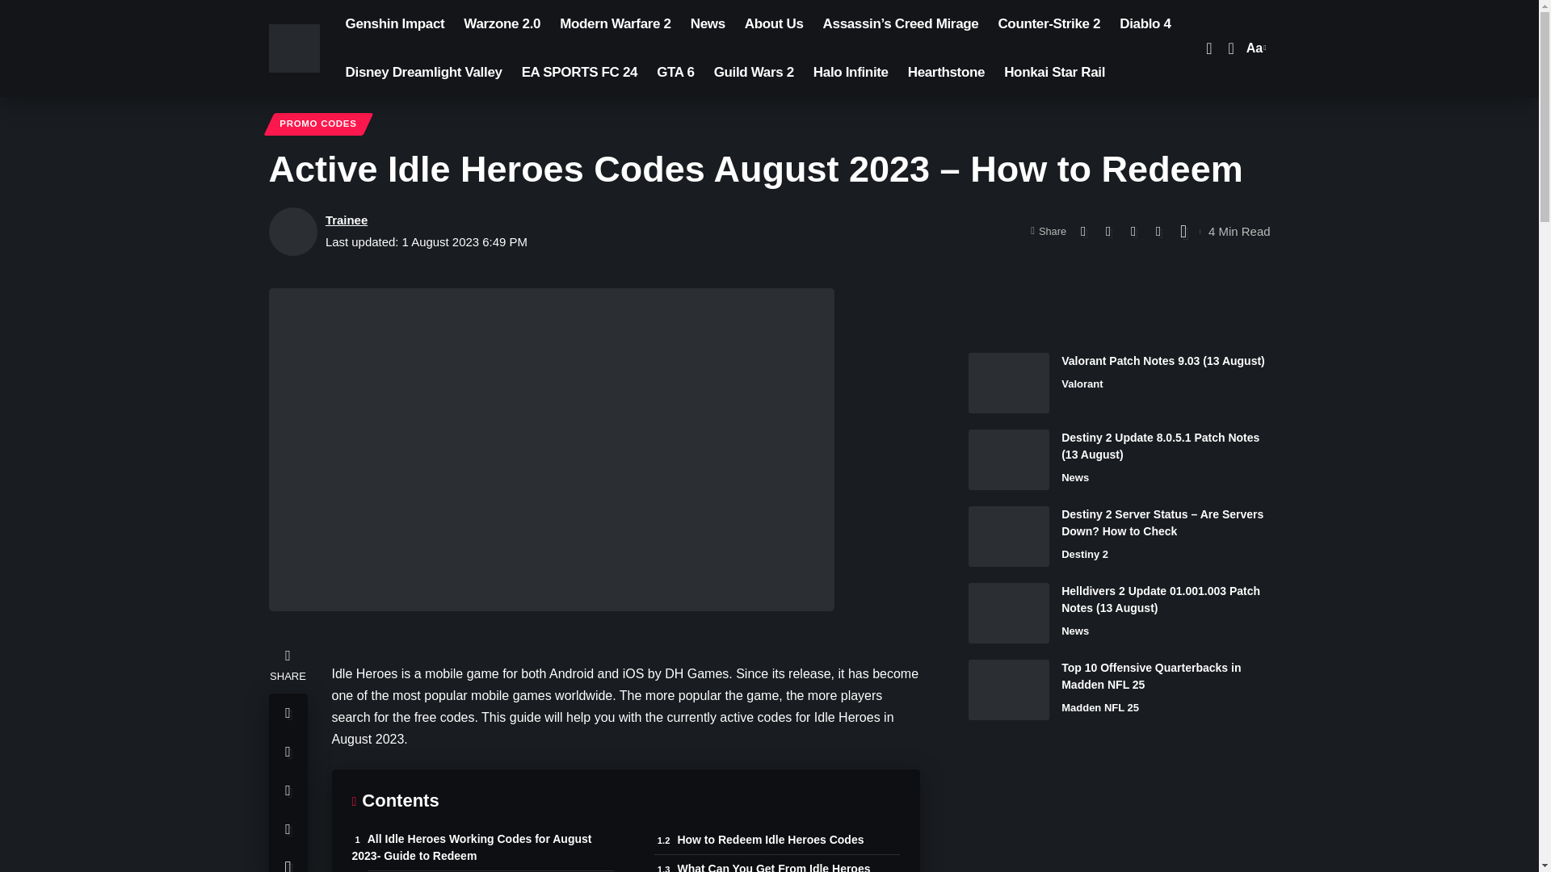  Describe the element at coordinates (395, 24) in the screenshot. I see `Warzone 2.0` at that location.